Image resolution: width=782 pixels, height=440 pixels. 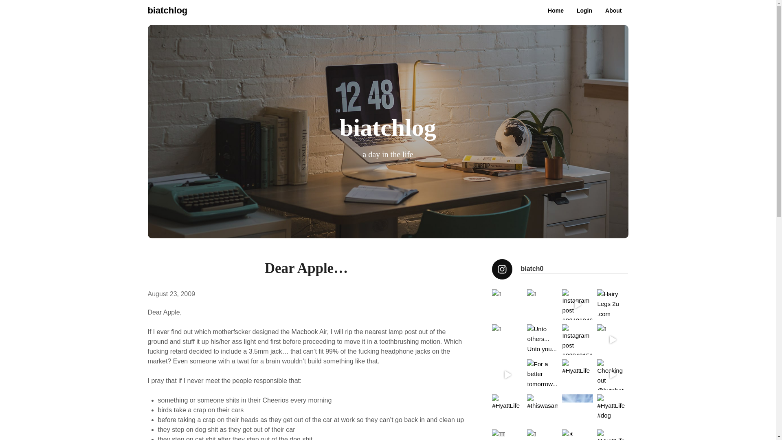 What do you see at coordinates (556, 11) in the screenshot?
I see `Home` at bounding box center [556, 11].